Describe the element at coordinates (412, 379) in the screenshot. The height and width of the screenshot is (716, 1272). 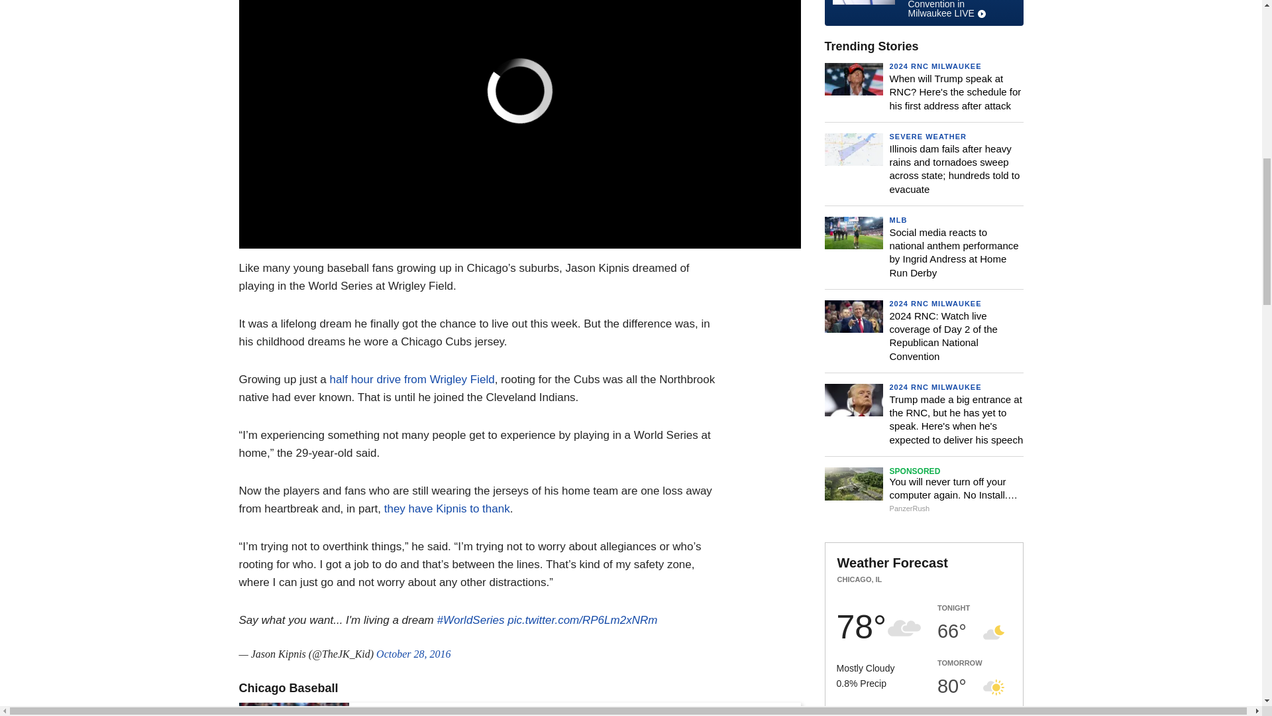
I see `half hour drive from Wrigley Field` at that location.